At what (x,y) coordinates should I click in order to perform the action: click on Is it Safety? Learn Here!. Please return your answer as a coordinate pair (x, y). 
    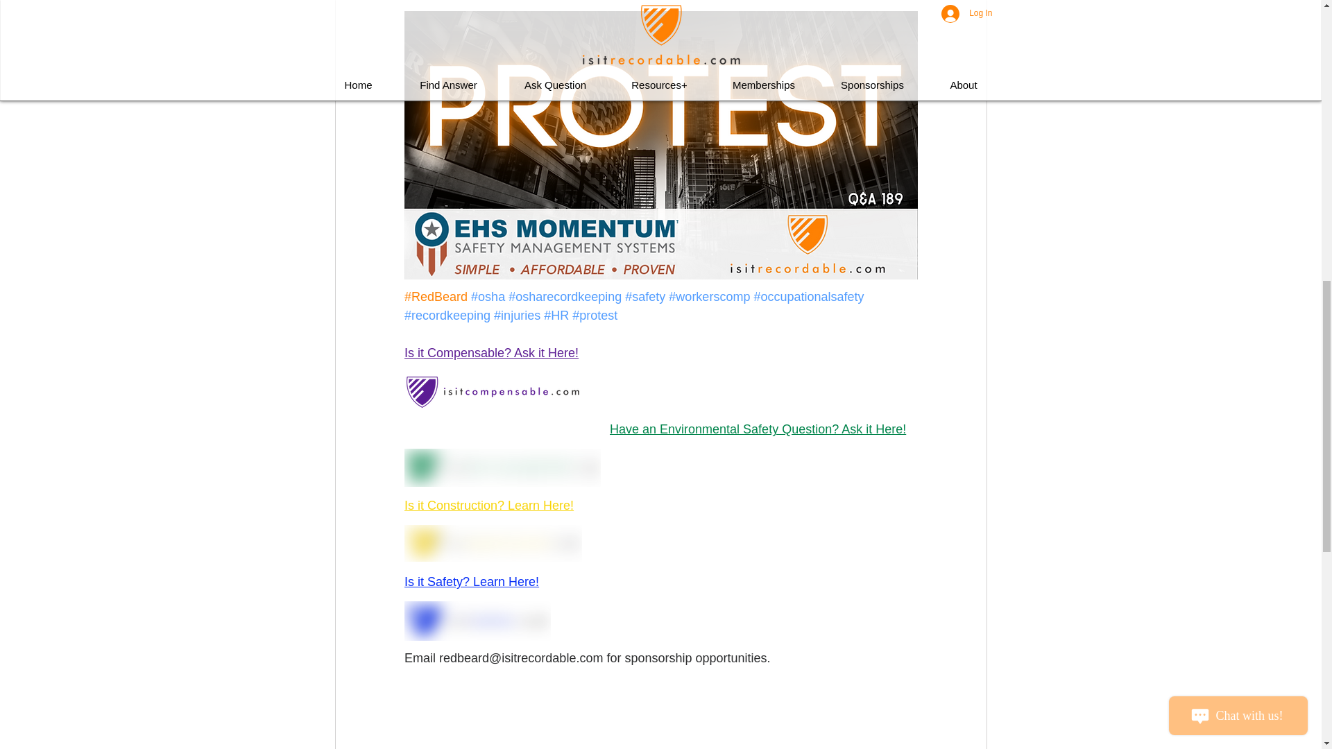
    Looking at the image, I should click on (470, 581).